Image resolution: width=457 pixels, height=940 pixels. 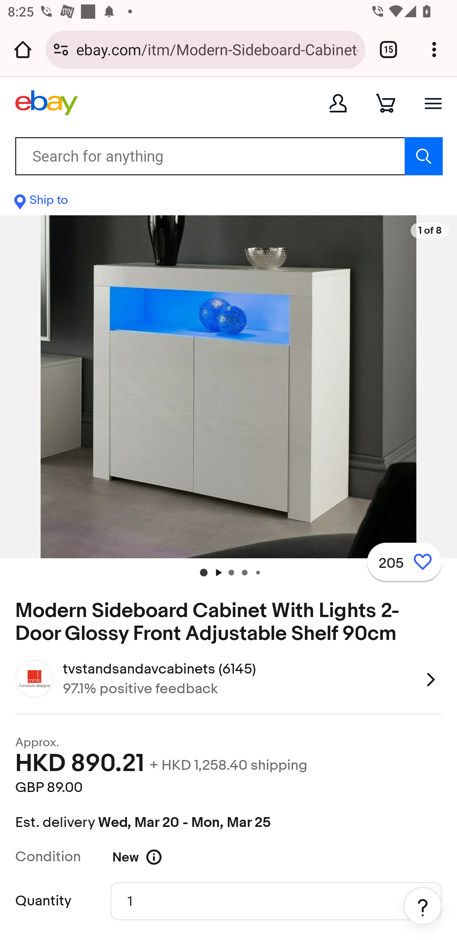 I want to click on Video 1 of 1, so click(x=218, y=572).